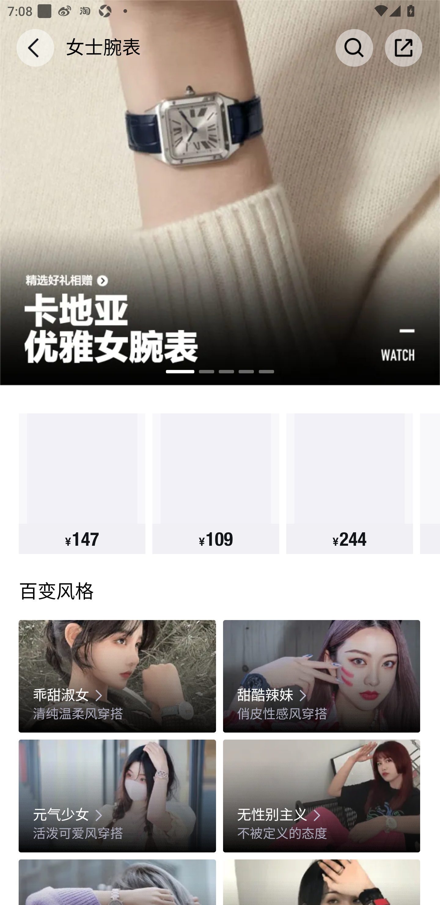 Image resolution: width=440 pixels, height=905 pixels. What do you see at coordinates (82, 484) in the screenshot?
I see `img ¥147` at bounding box center [82, 484].